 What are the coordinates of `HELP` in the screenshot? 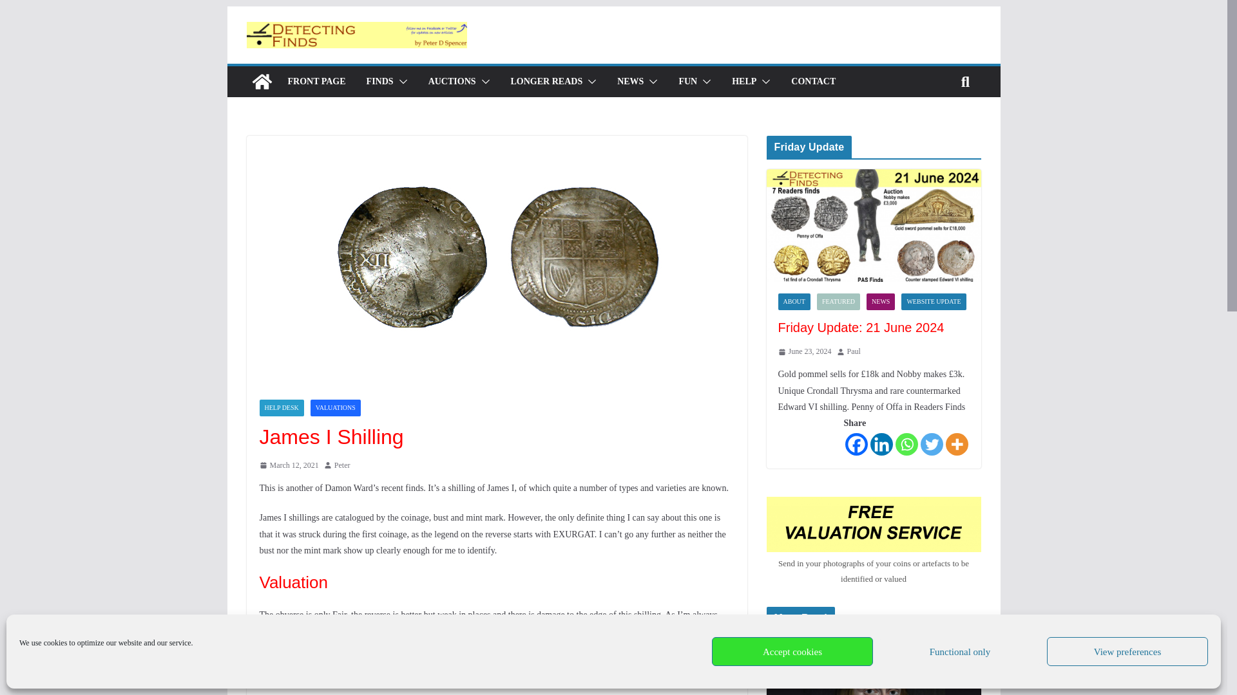 It's located at (743, 82).